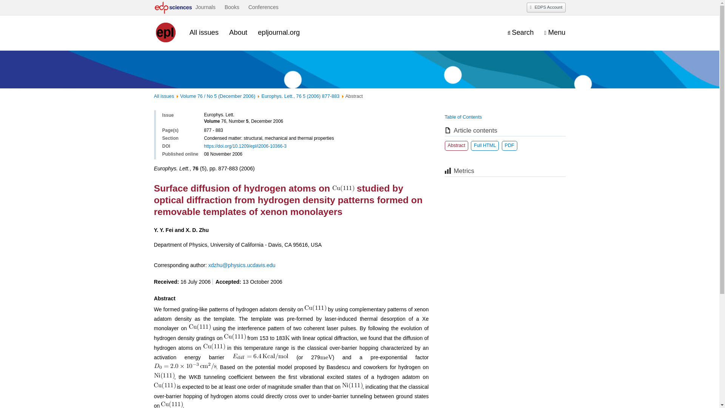  Describe the element at coordinates (520, 33) in the screenshot. I see `Display the search engine` at that location.